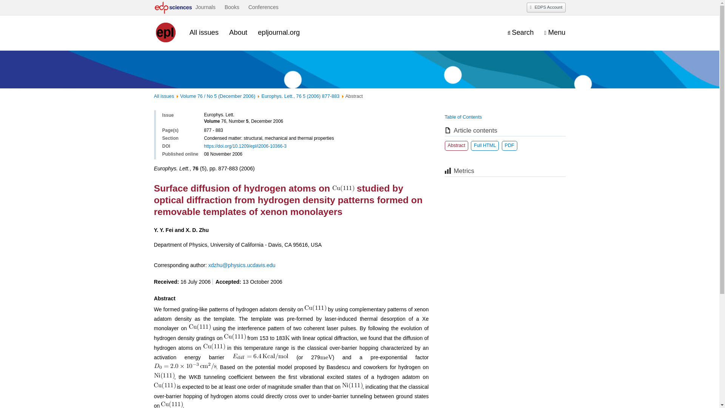  Describe the element at coordinates (520, 33) in the screenshot. I see `Display the search engine` at that location.